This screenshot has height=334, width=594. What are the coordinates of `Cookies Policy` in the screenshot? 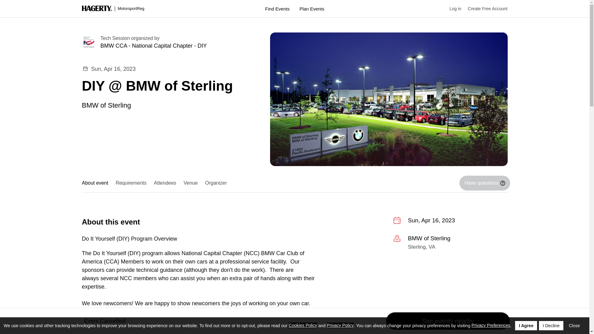 It's located at (303, 325).